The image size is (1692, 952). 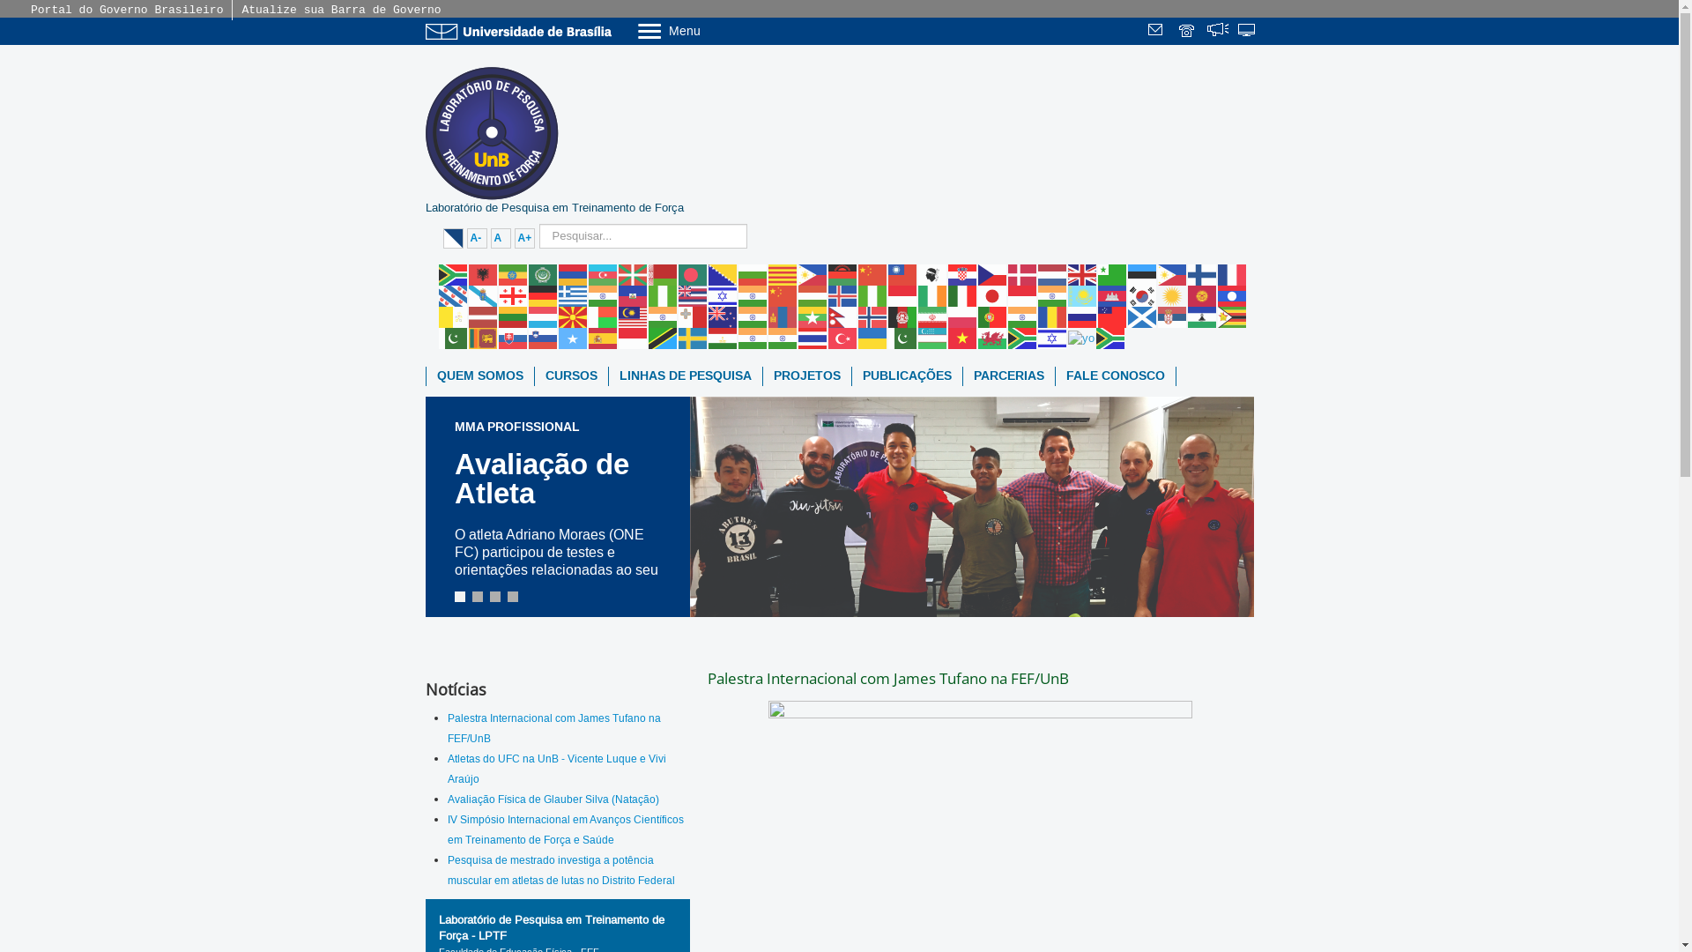 I want to click on Sindhi, so click(x=454, y=338).